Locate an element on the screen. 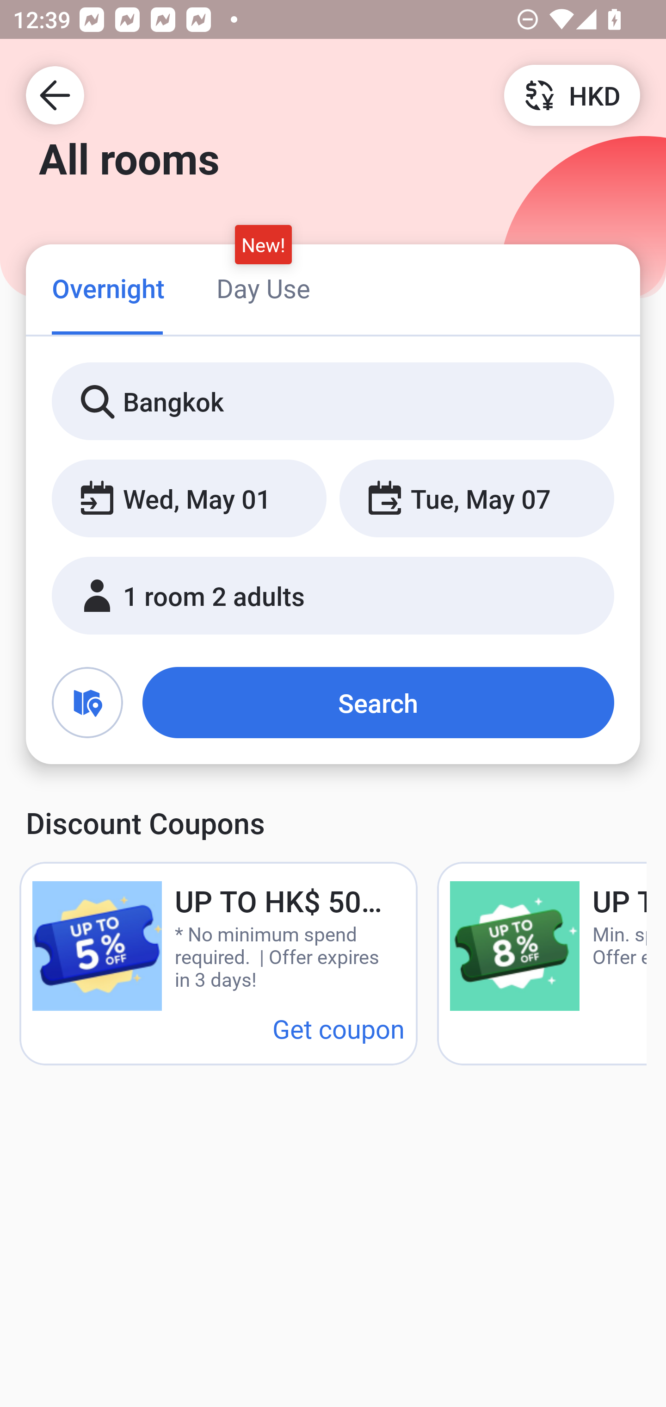  HKD is located at coordinates (572, 94).